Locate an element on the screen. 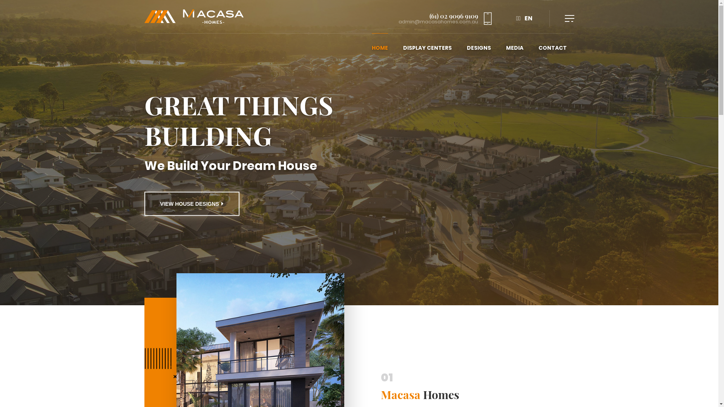 The width and height of the screenshot is (724, 407). MEDIA is located at coordinates (515, 47).